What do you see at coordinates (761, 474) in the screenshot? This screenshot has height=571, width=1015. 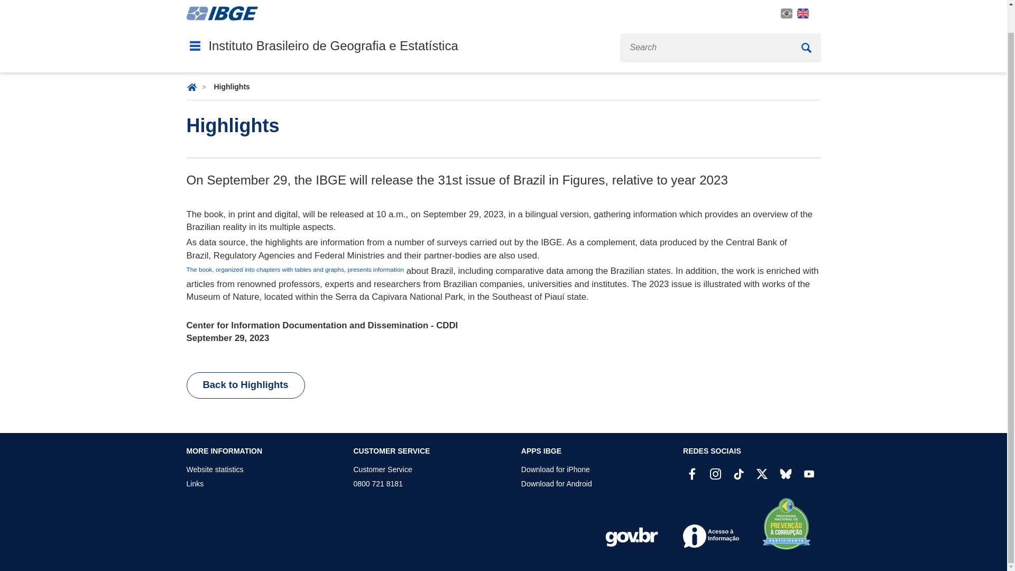 I see `Twitter` at bounding box center [761, 474].